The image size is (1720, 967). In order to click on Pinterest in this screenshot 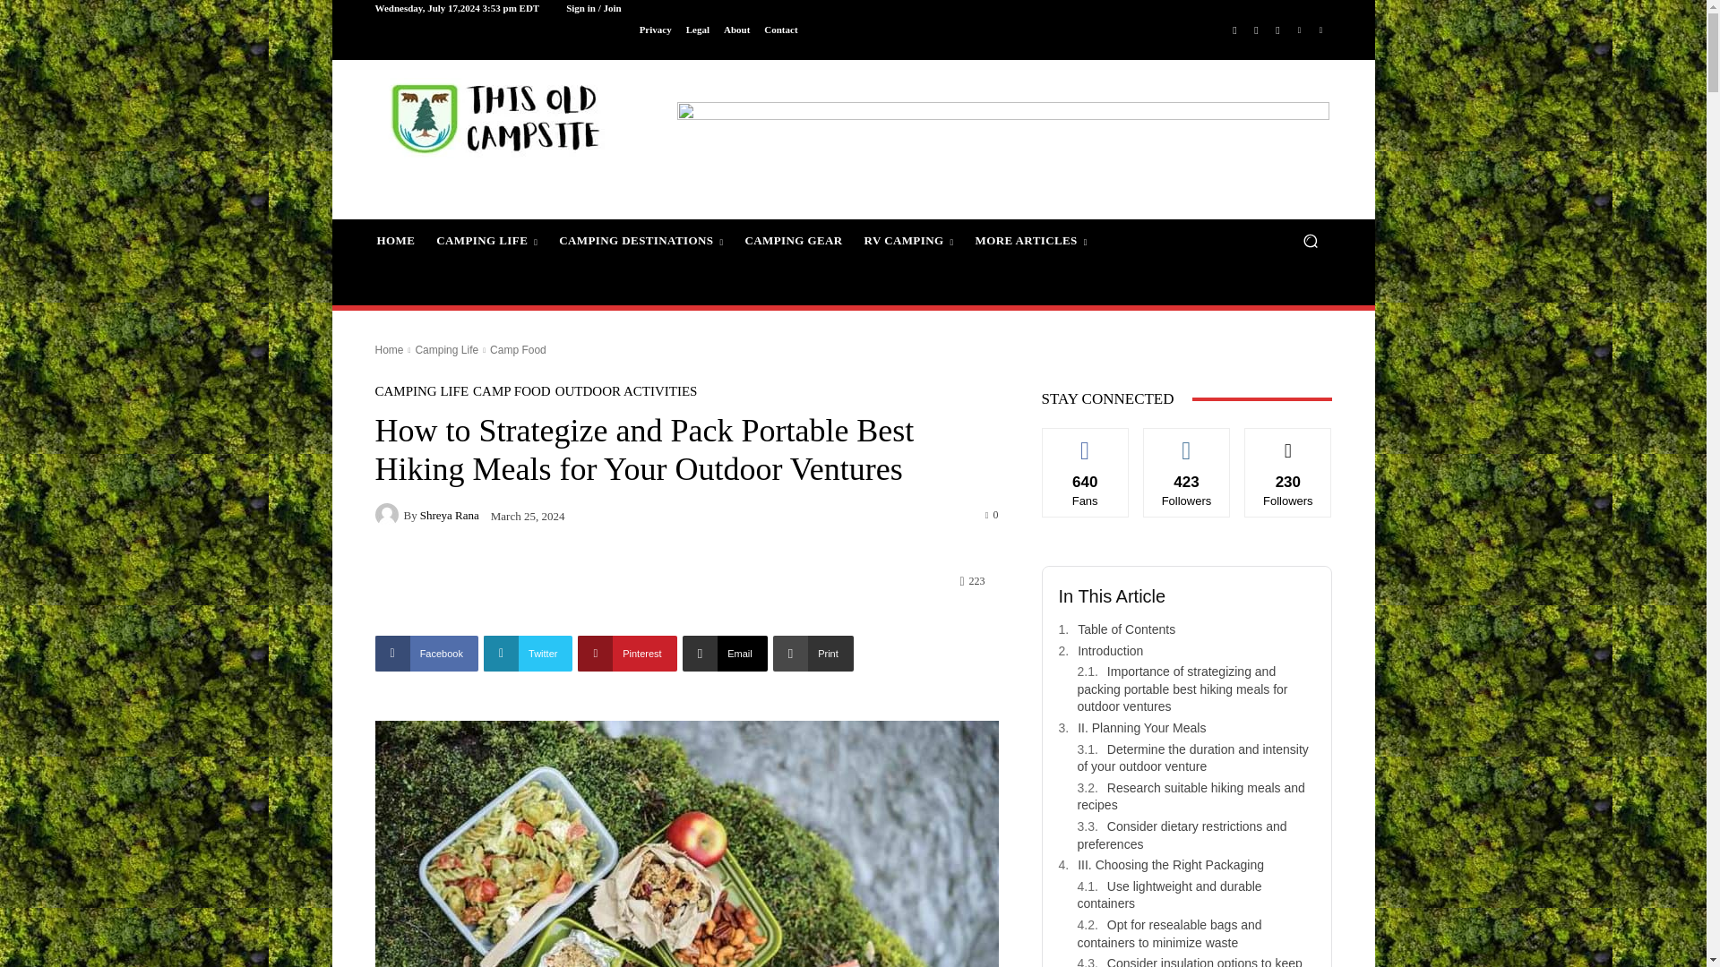, I will do `click(1299, 30)`.